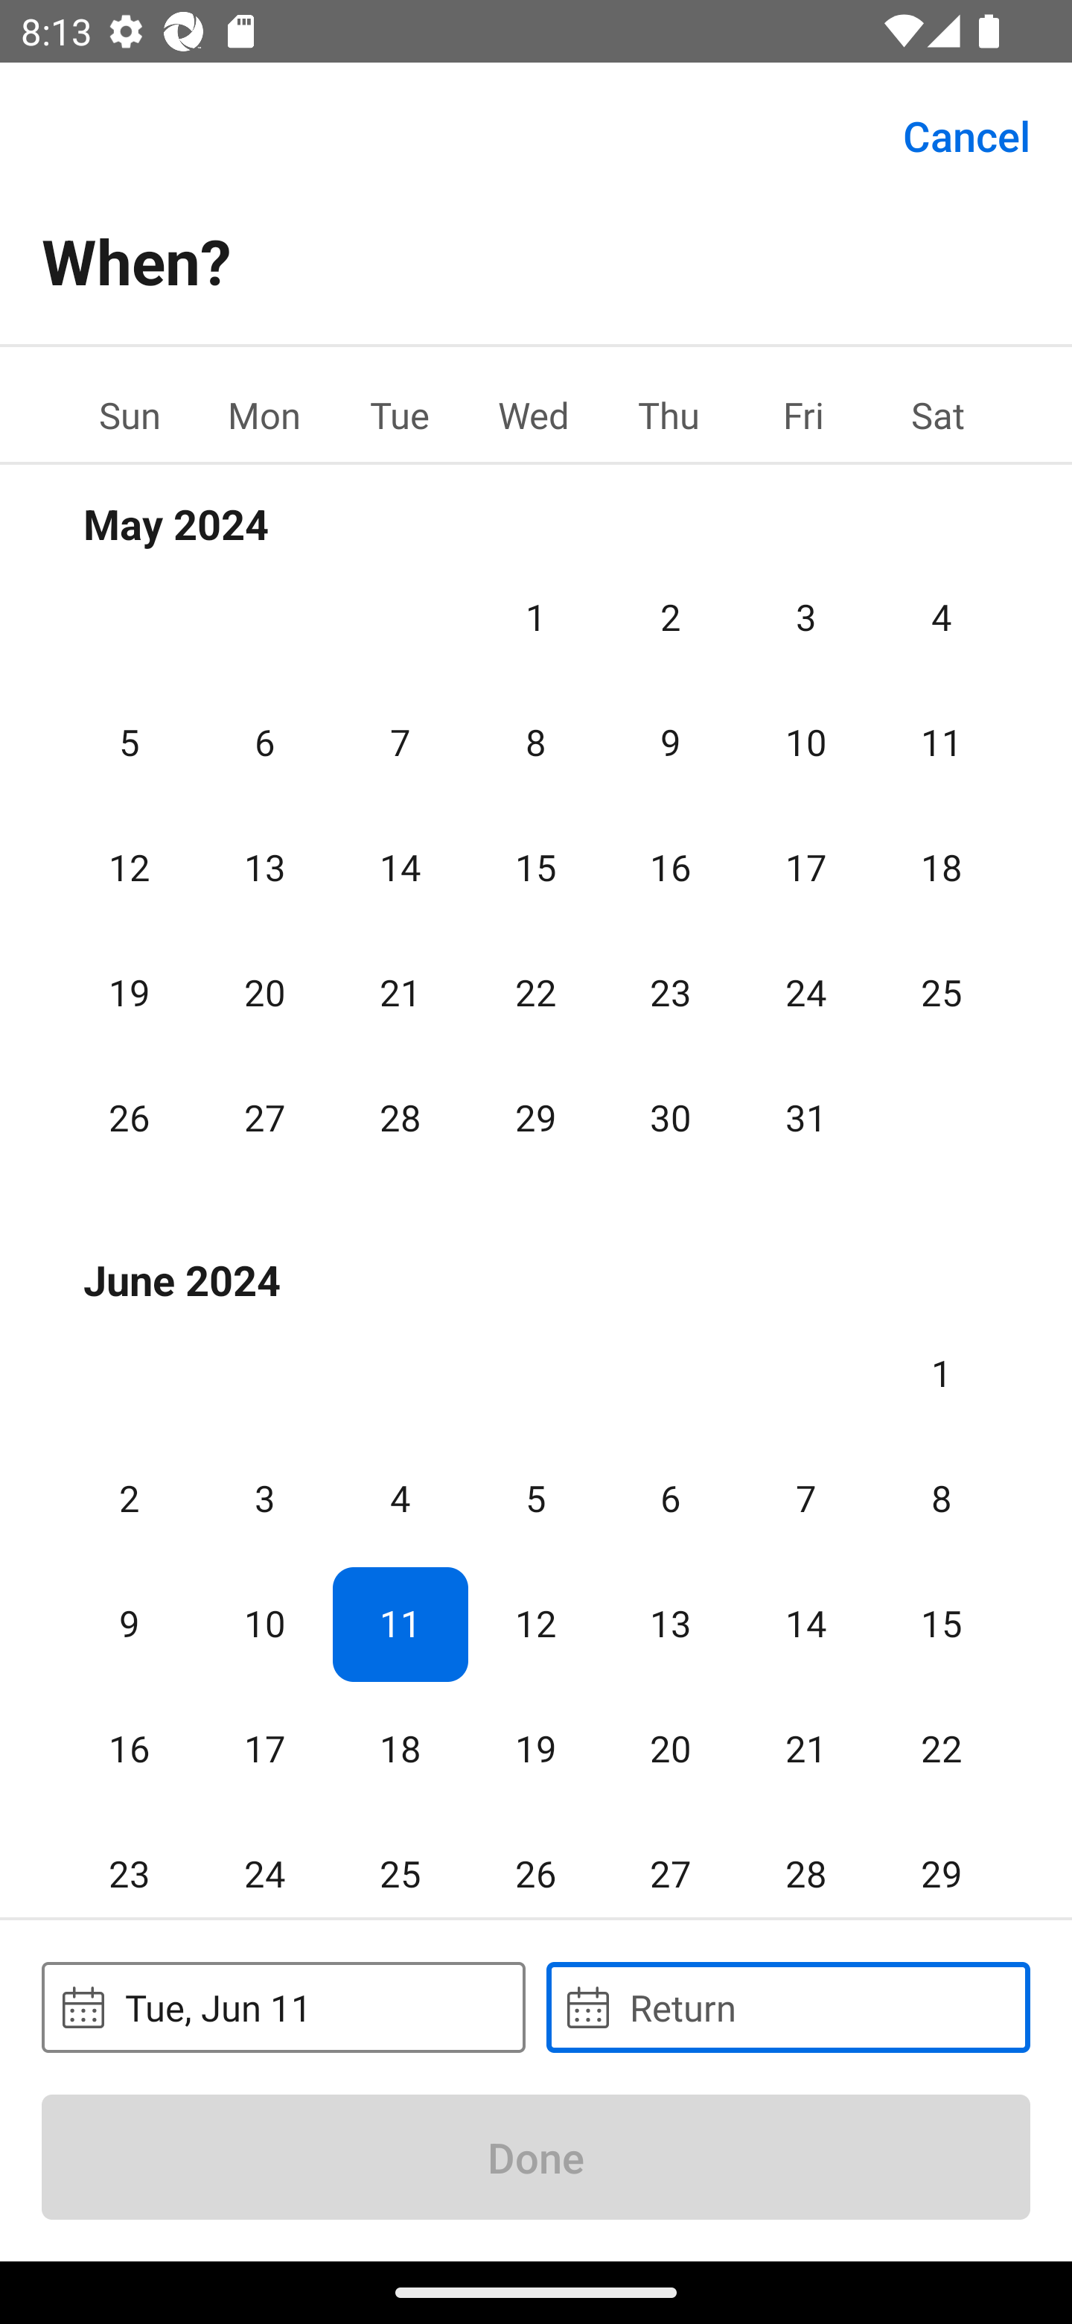 Image resolution: width=1072 pixels, height=2324 pixels. What do you see at coordinates (788, 2007) in the screenshot?
I see `Return` at bounding box center [788, 2007].